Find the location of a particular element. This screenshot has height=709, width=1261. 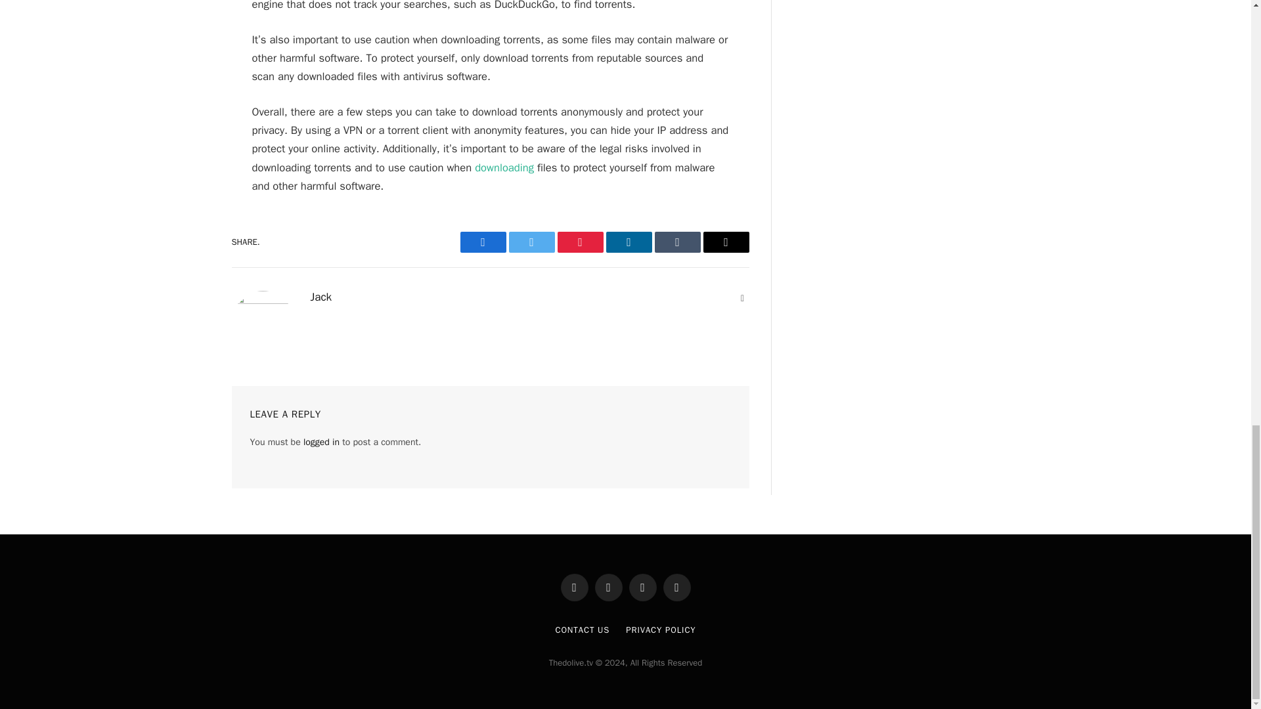

Facebook is located at coordinates (482, 242).